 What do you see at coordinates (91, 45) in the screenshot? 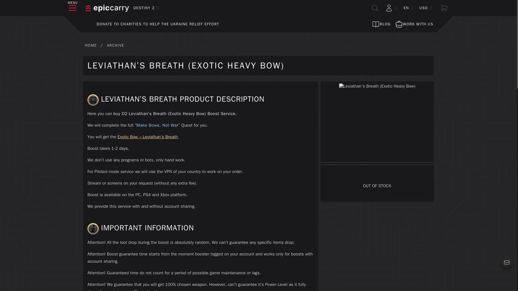
I see `HOME` at bounding box center [91, 45].